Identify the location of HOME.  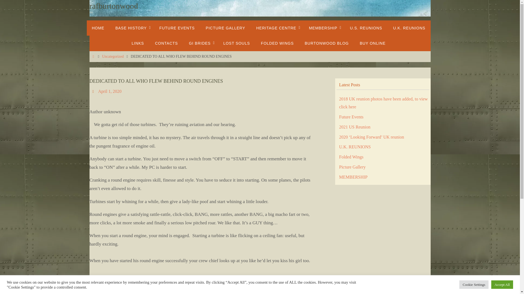
(98, 28).